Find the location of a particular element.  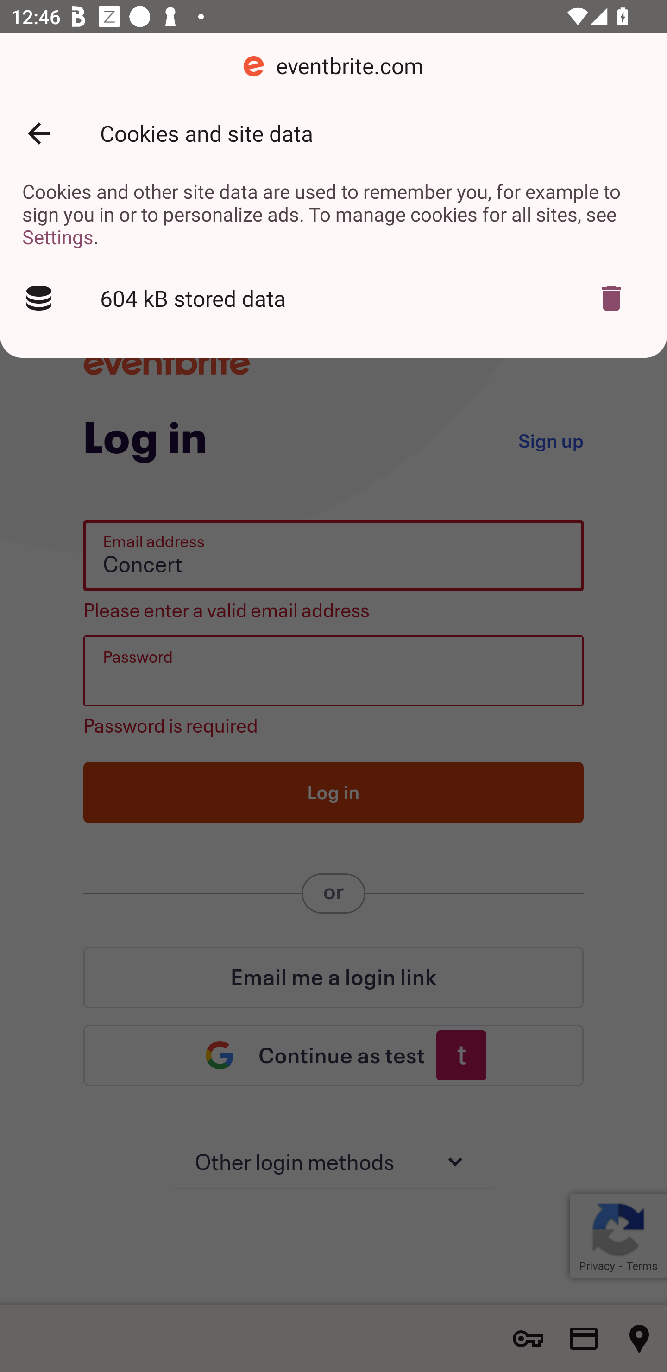

Back is located at coordinates (38, 133).